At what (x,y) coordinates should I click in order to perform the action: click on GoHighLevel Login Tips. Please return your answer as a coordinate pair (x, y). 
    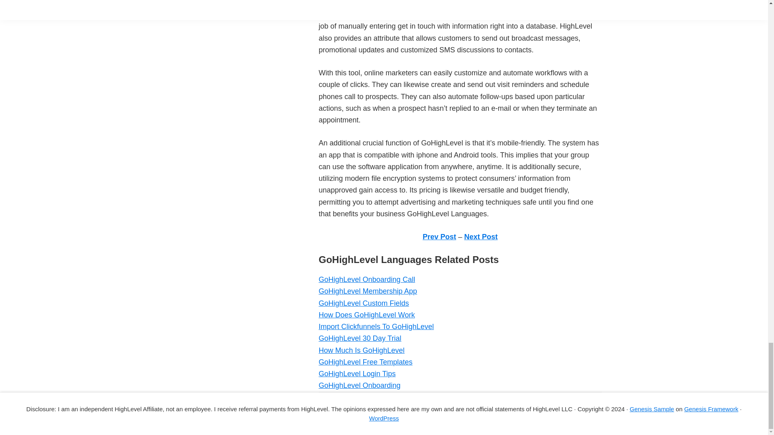
    Looking at the image, I should click on (357, 374).